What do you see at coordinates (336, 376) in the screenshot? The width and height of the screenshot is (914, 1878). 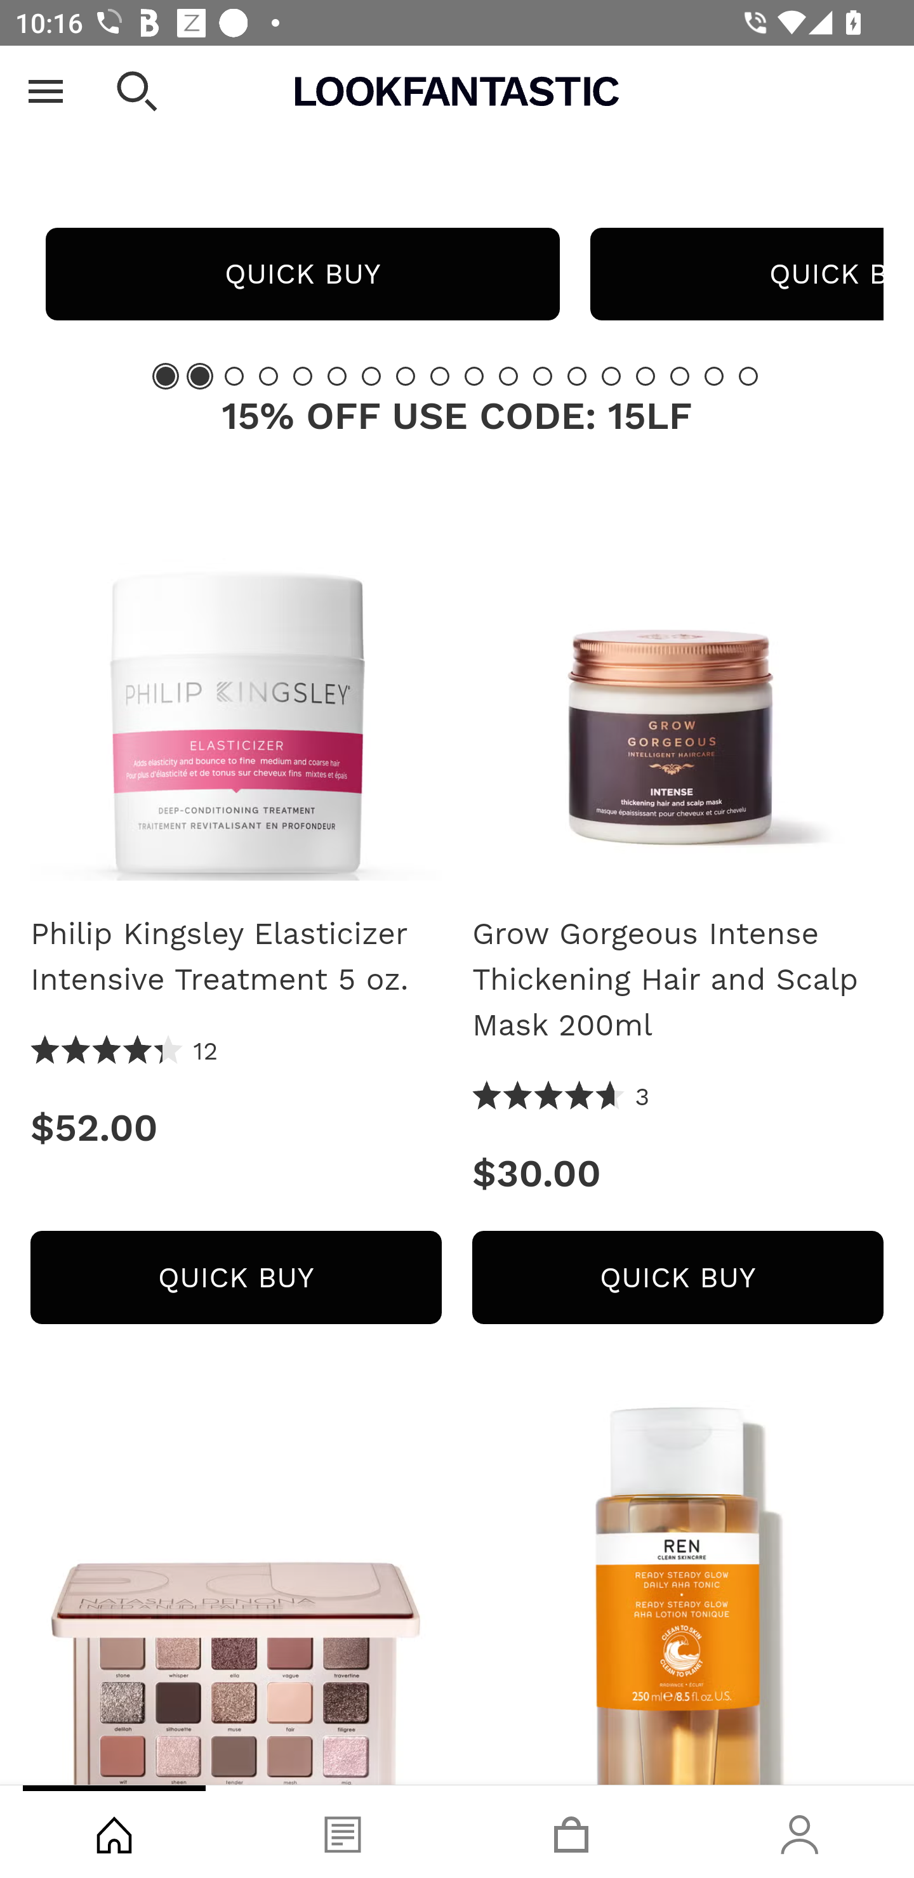 I see `Slide 6` at bounding box center [336, 376].